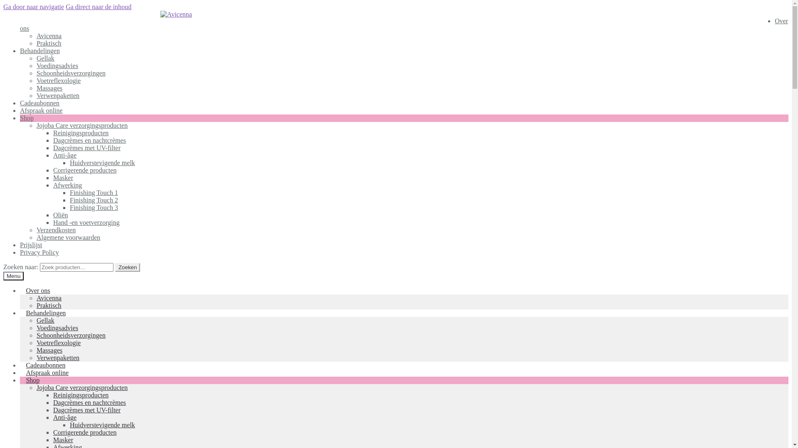  I want to click on Schoonheidsverzorgingen, so click(71, 335).